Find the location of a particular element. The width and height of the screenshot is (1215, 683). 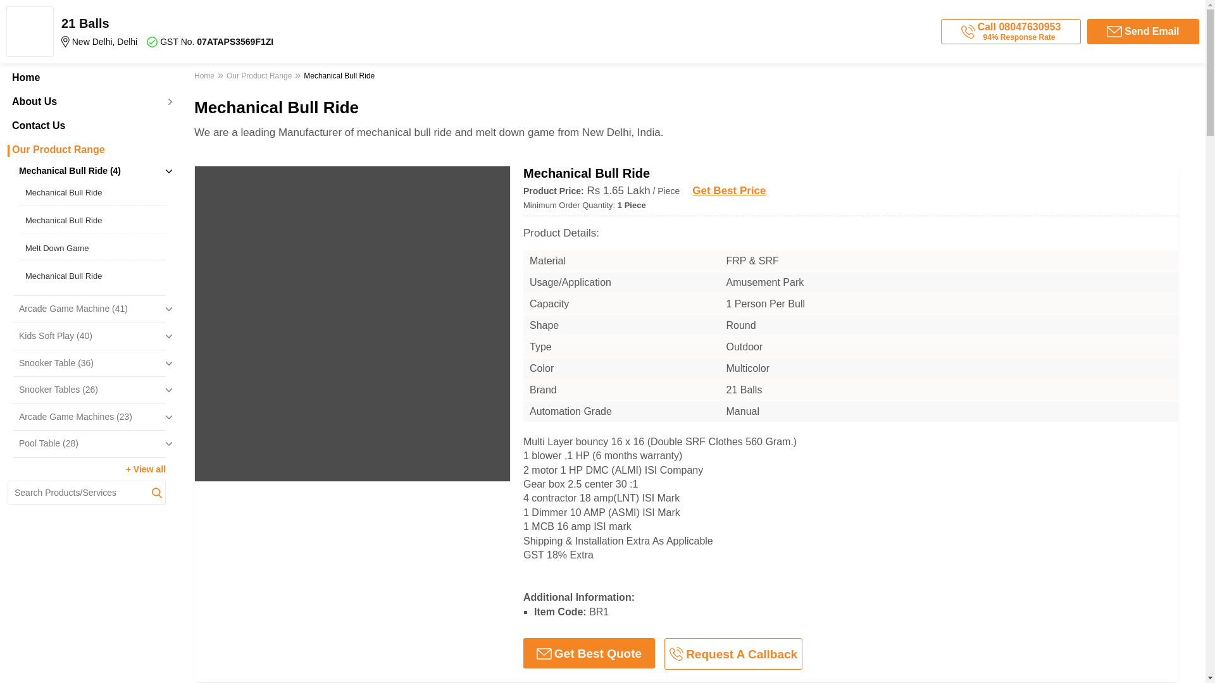

Arcade Game Machine (41) is located at coordinates (92, 309).